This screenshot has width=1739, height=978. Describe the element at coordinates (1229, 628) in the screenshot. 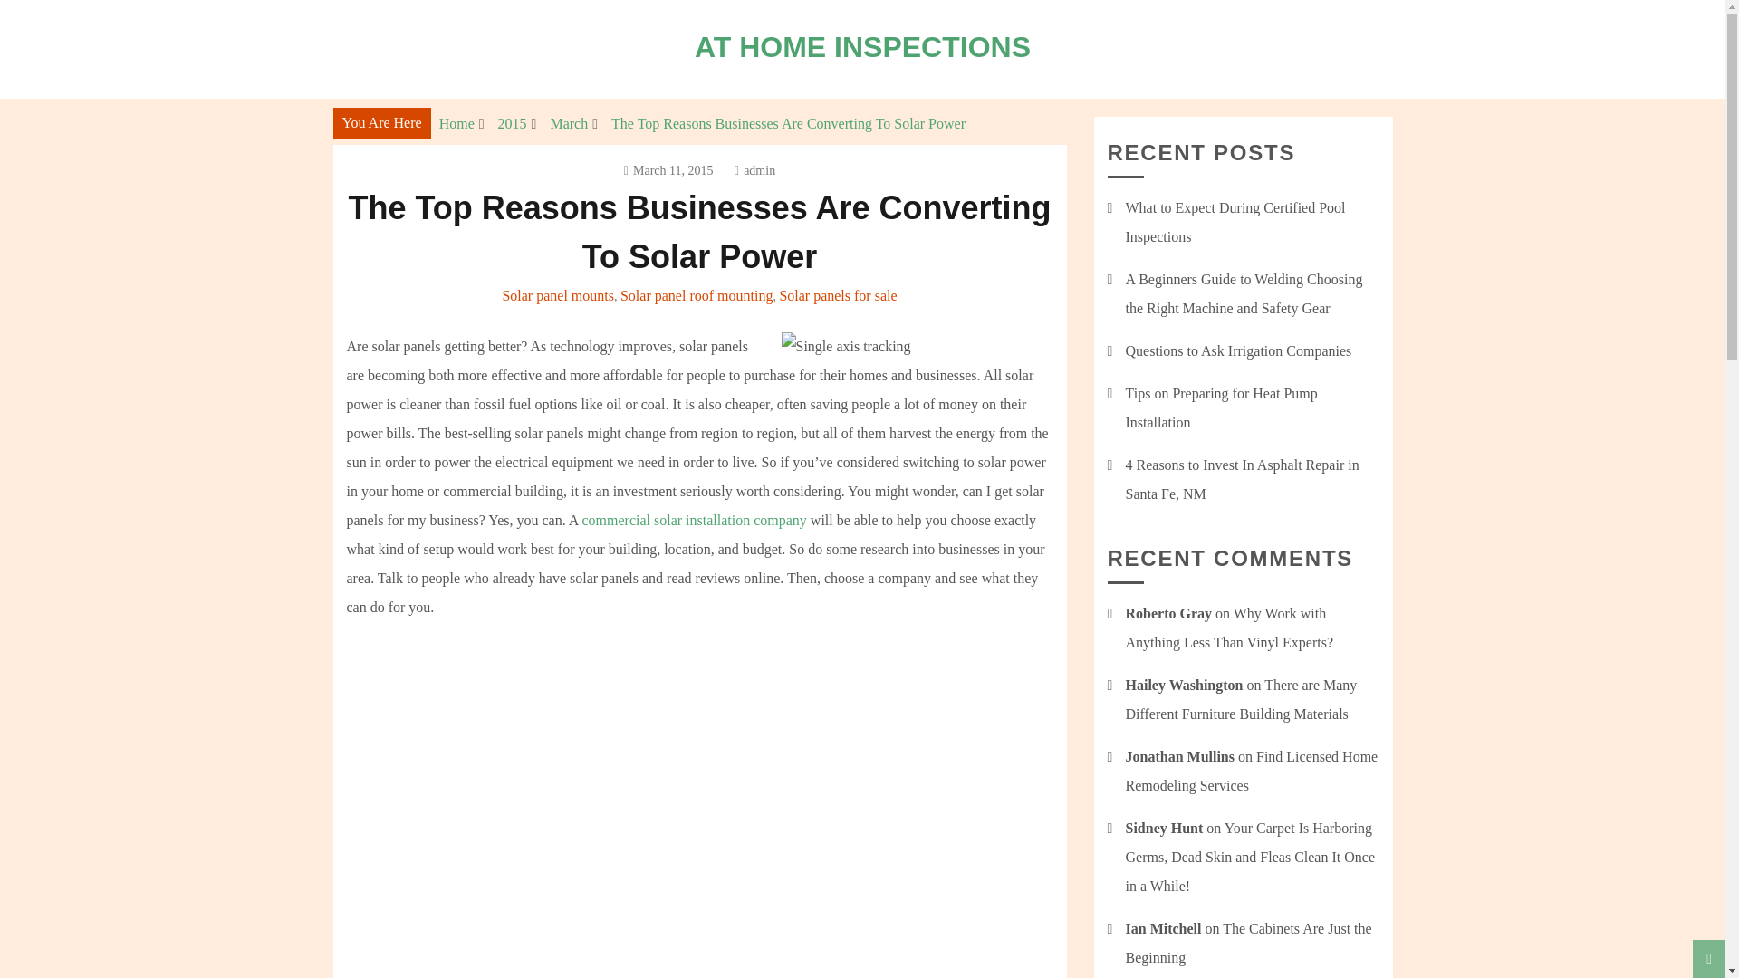

I see `Why Work with Anything Less Than Vinyl Experts?` at that location.